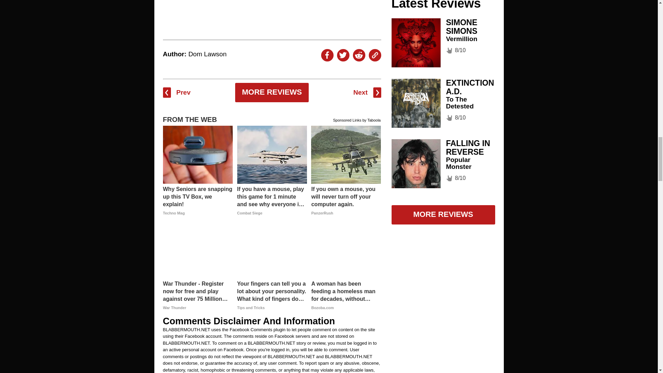 The width and height of the screenshot is (663, 373). Describe the element at coordinates (272, 6) in the screenshot. I see `YouTube video player` at that location.